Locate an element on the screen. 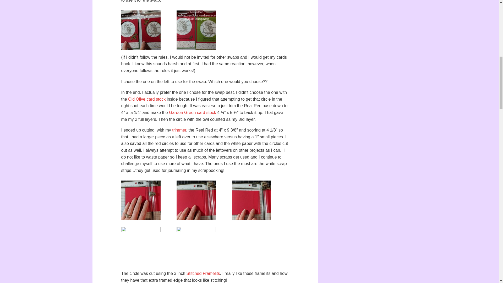 The height and width of the screenshot is (283, 503). trimmer is located at coordinates (179, 130).